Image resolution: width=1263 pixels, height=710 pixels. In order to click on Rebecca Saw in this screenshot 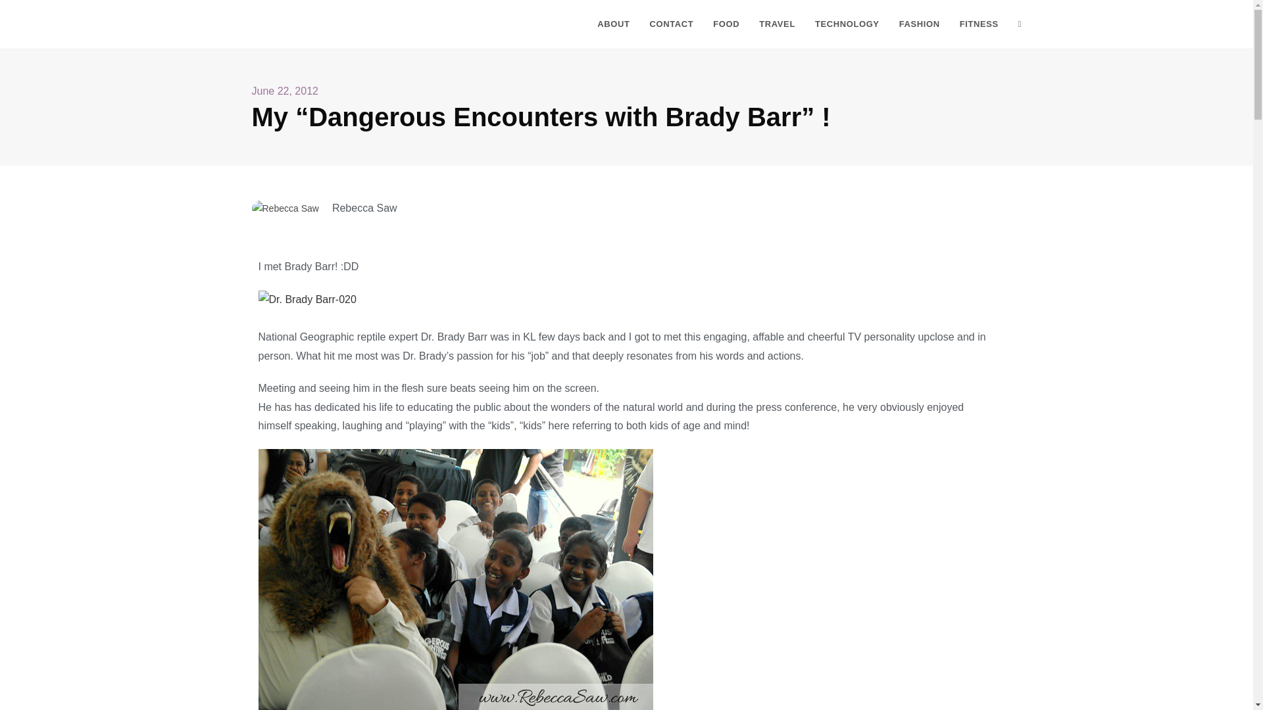, I will do `click(280, 24)`.